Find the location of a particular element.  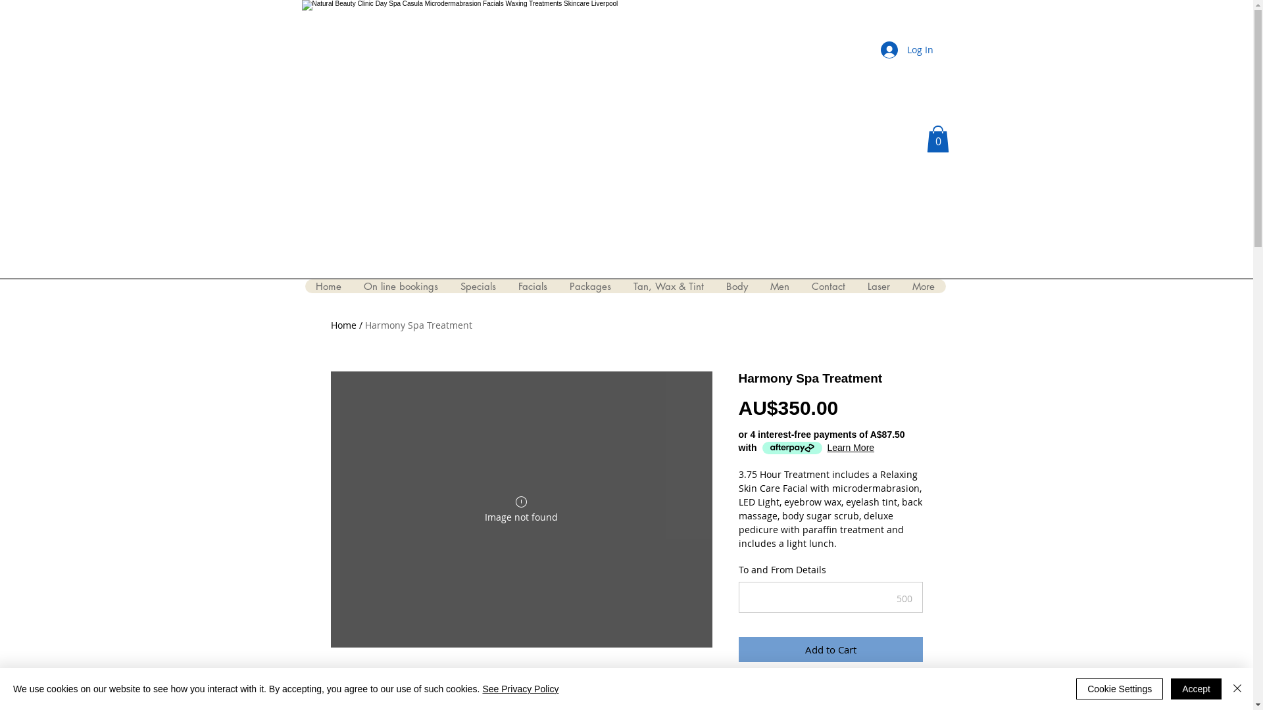

Add to Cart is located at coordinates (830, 650).